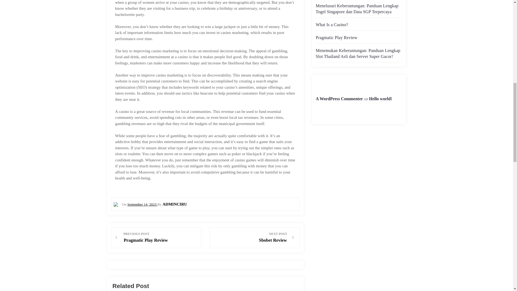  What do you see at coordinates (332, 25) in the screenshot?
I see `What Is a Casino?` at bounding box center [332, 25].